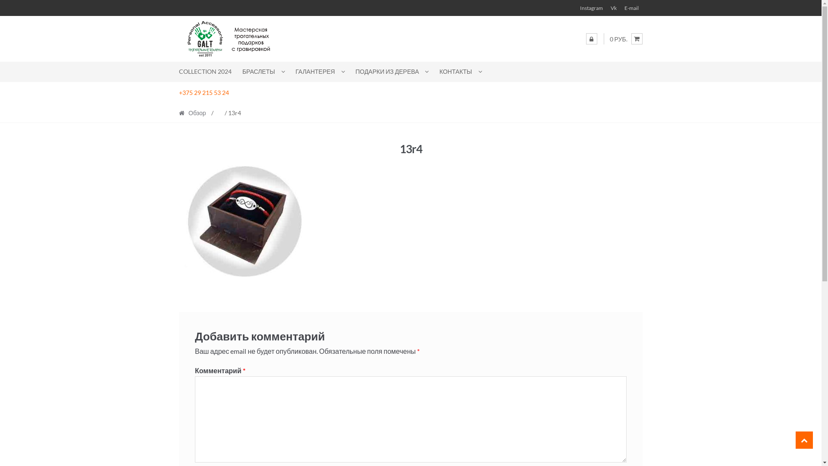 Image resolution: width=828 pixels, height=466 pixels. Describe the element at coordinates (631, 8) in the screenshot. I see `E-mail` at that location.